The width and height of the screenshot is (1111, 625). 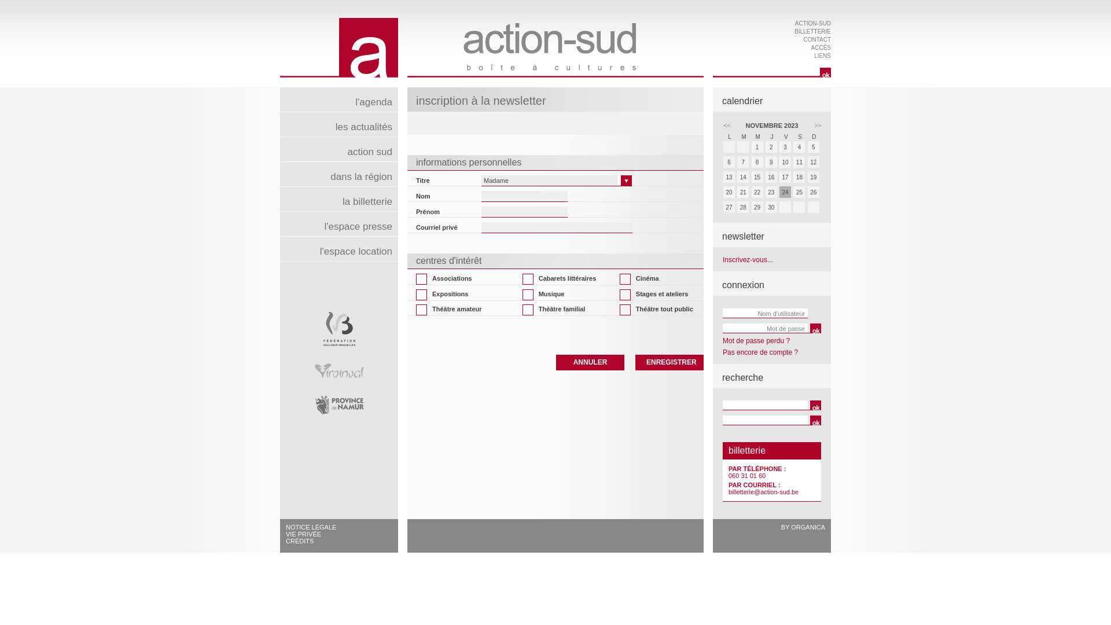 I want to click on 24, so click(x=786, y=193).